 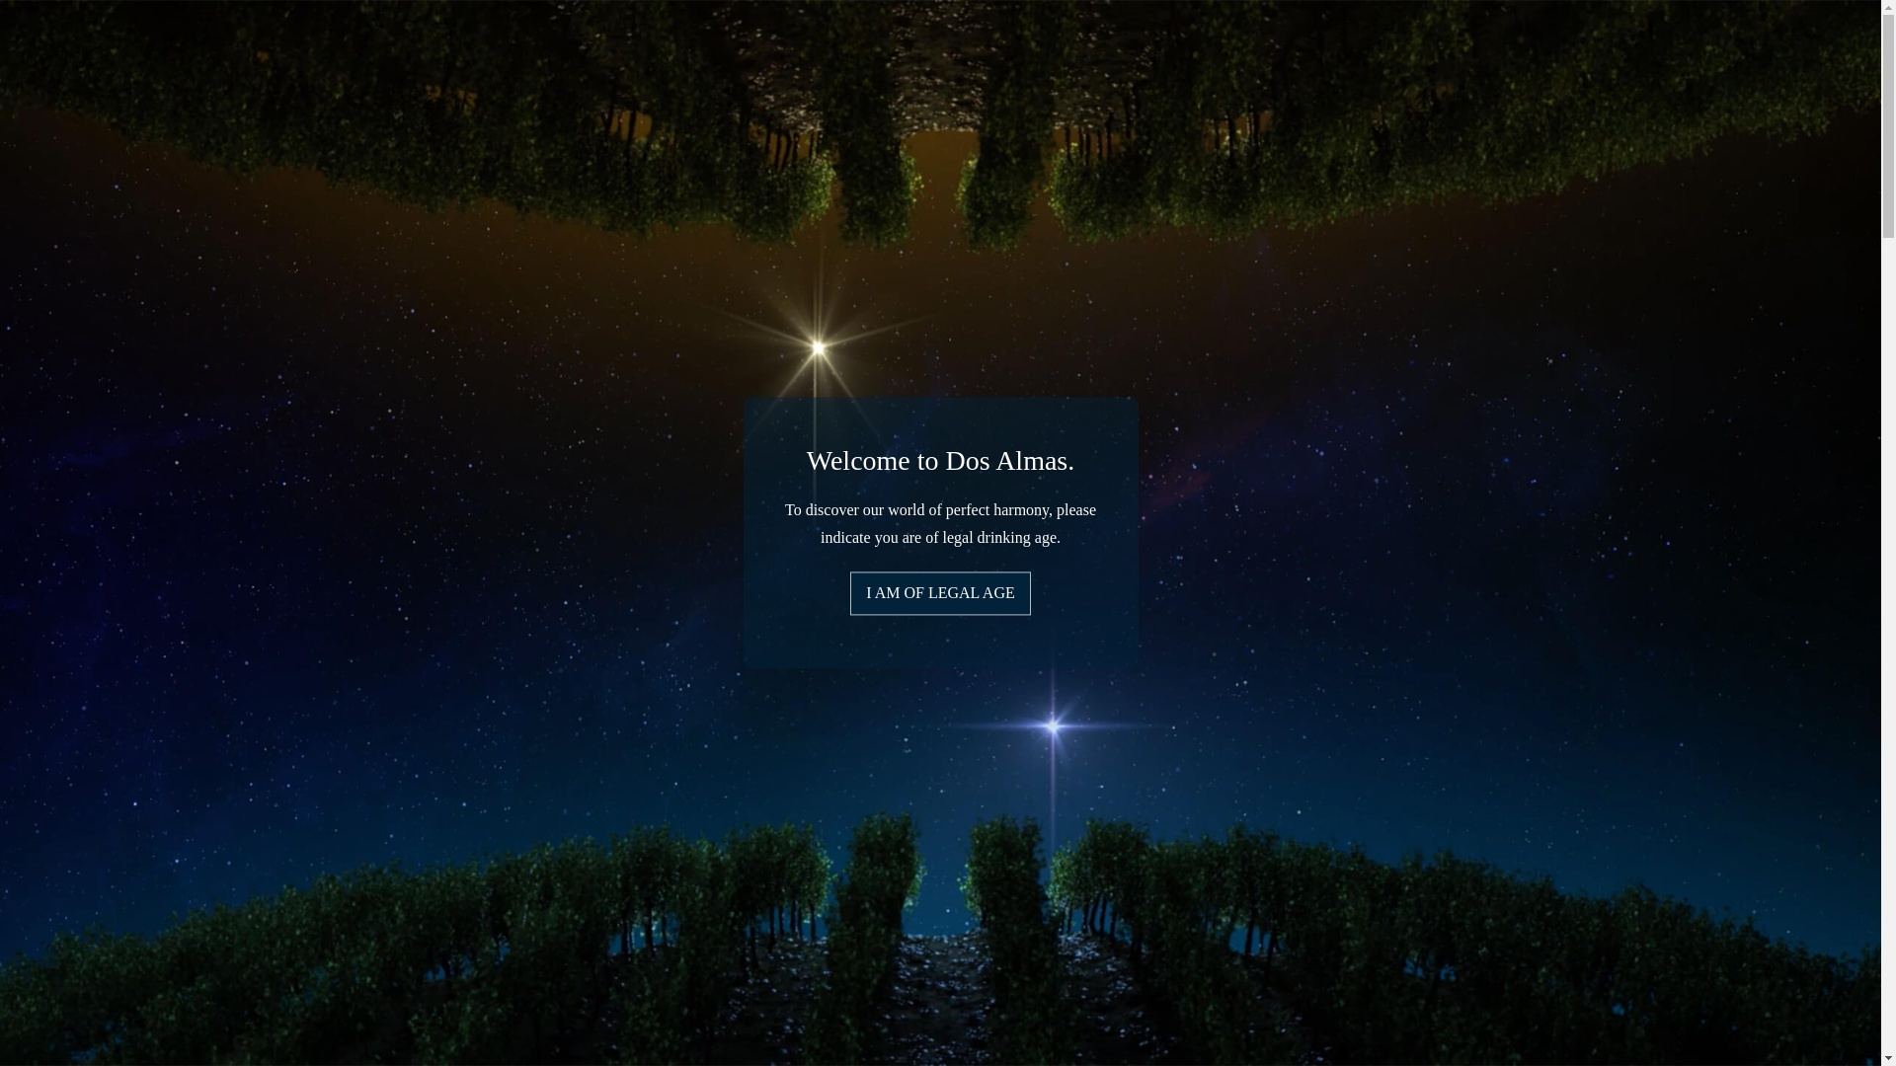 What do you see at coordinates (585, 53) in the screenshot?
I see `History` at bounding box center [585, 53].